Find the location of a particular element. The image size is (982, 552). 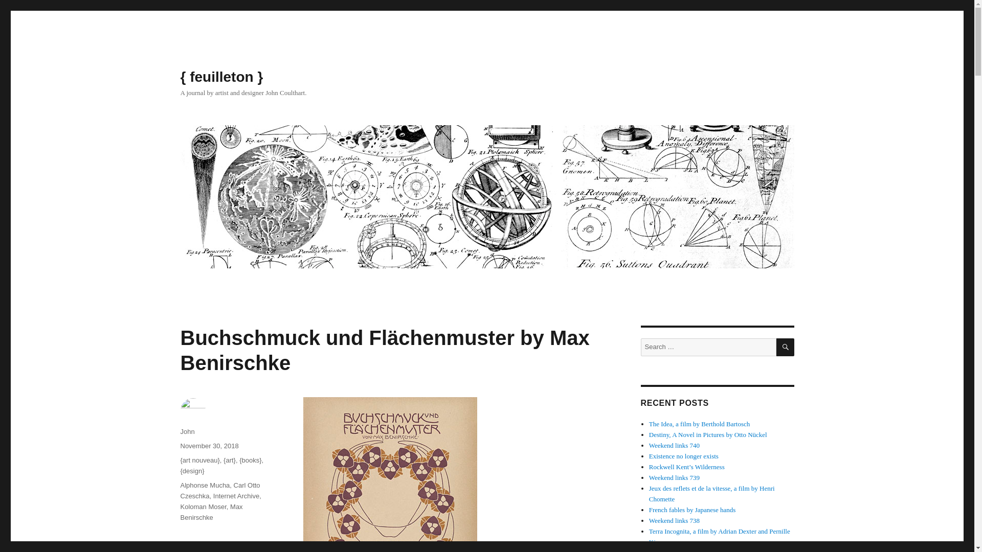

Max Benirschke is located at coordinates (211, 512).